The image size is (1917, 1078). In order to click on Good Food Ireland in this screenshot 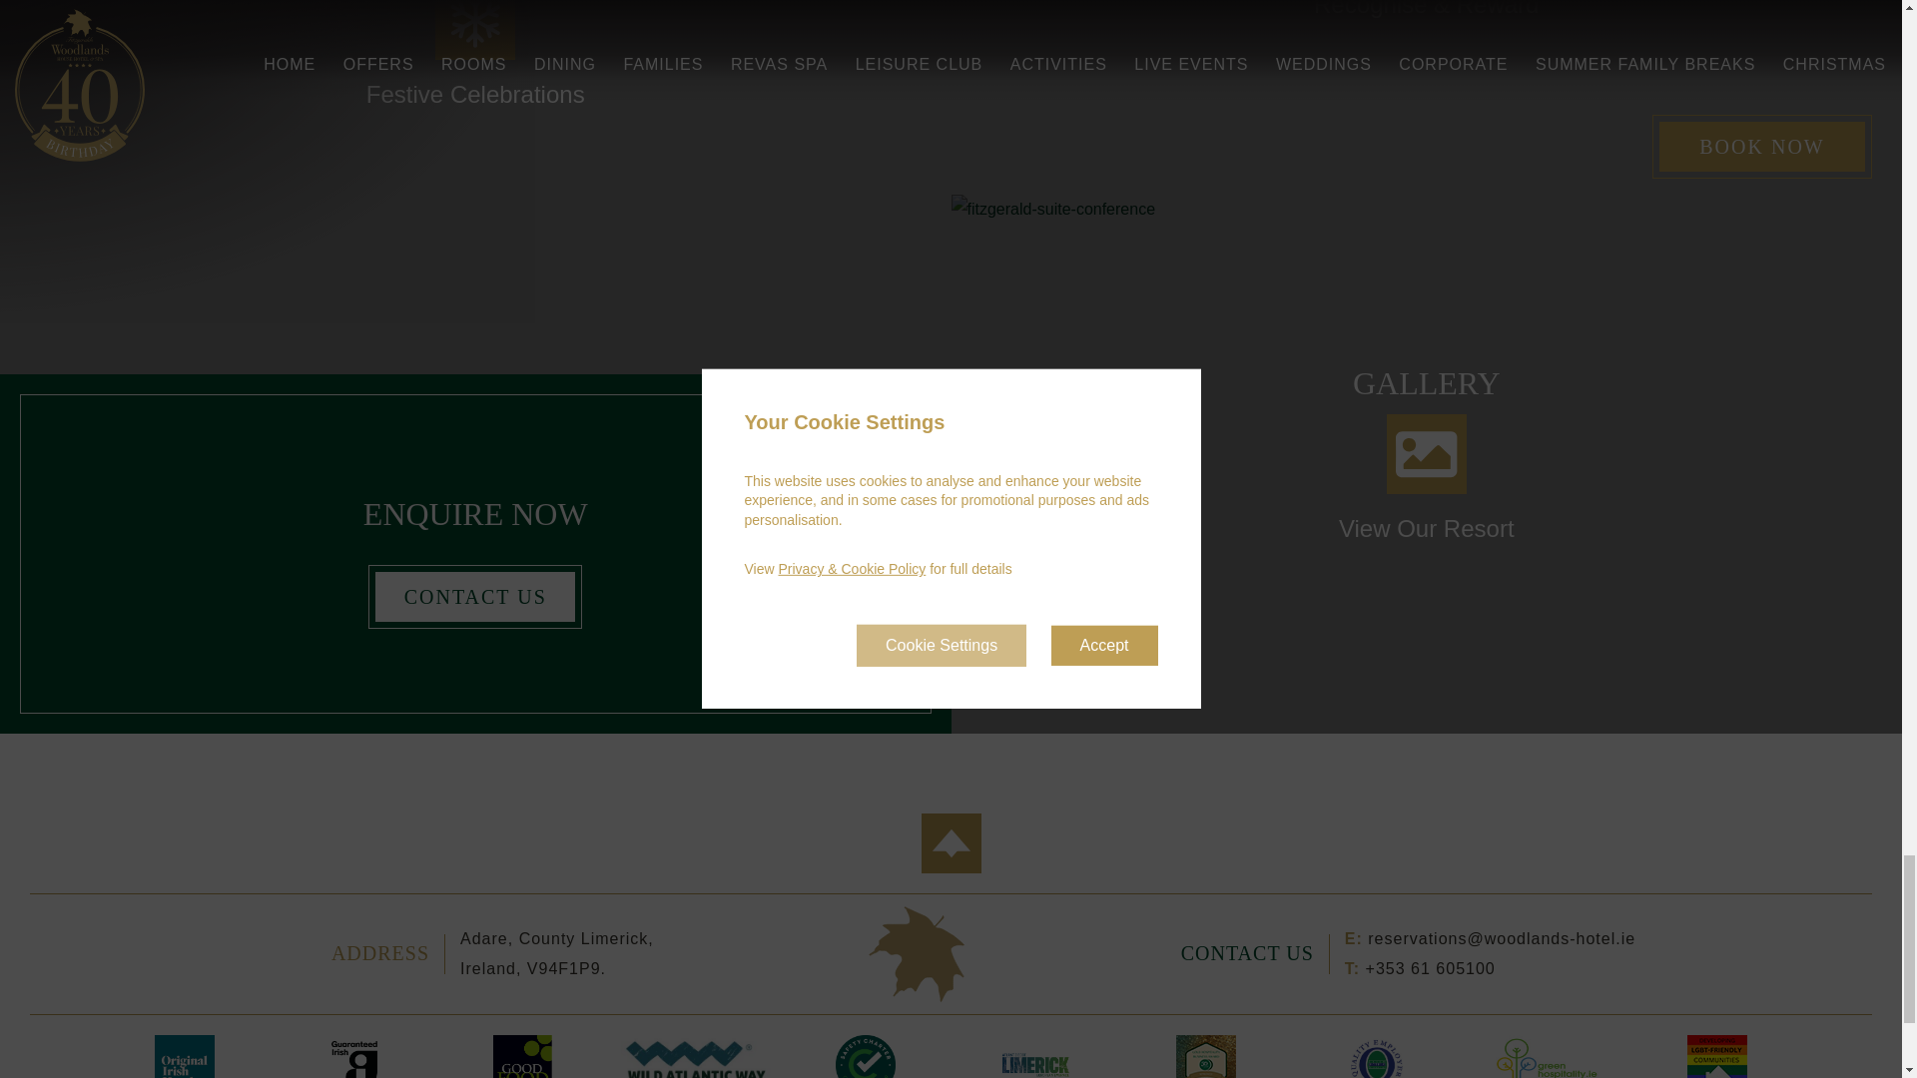, I will do `click(525, 1056)`.